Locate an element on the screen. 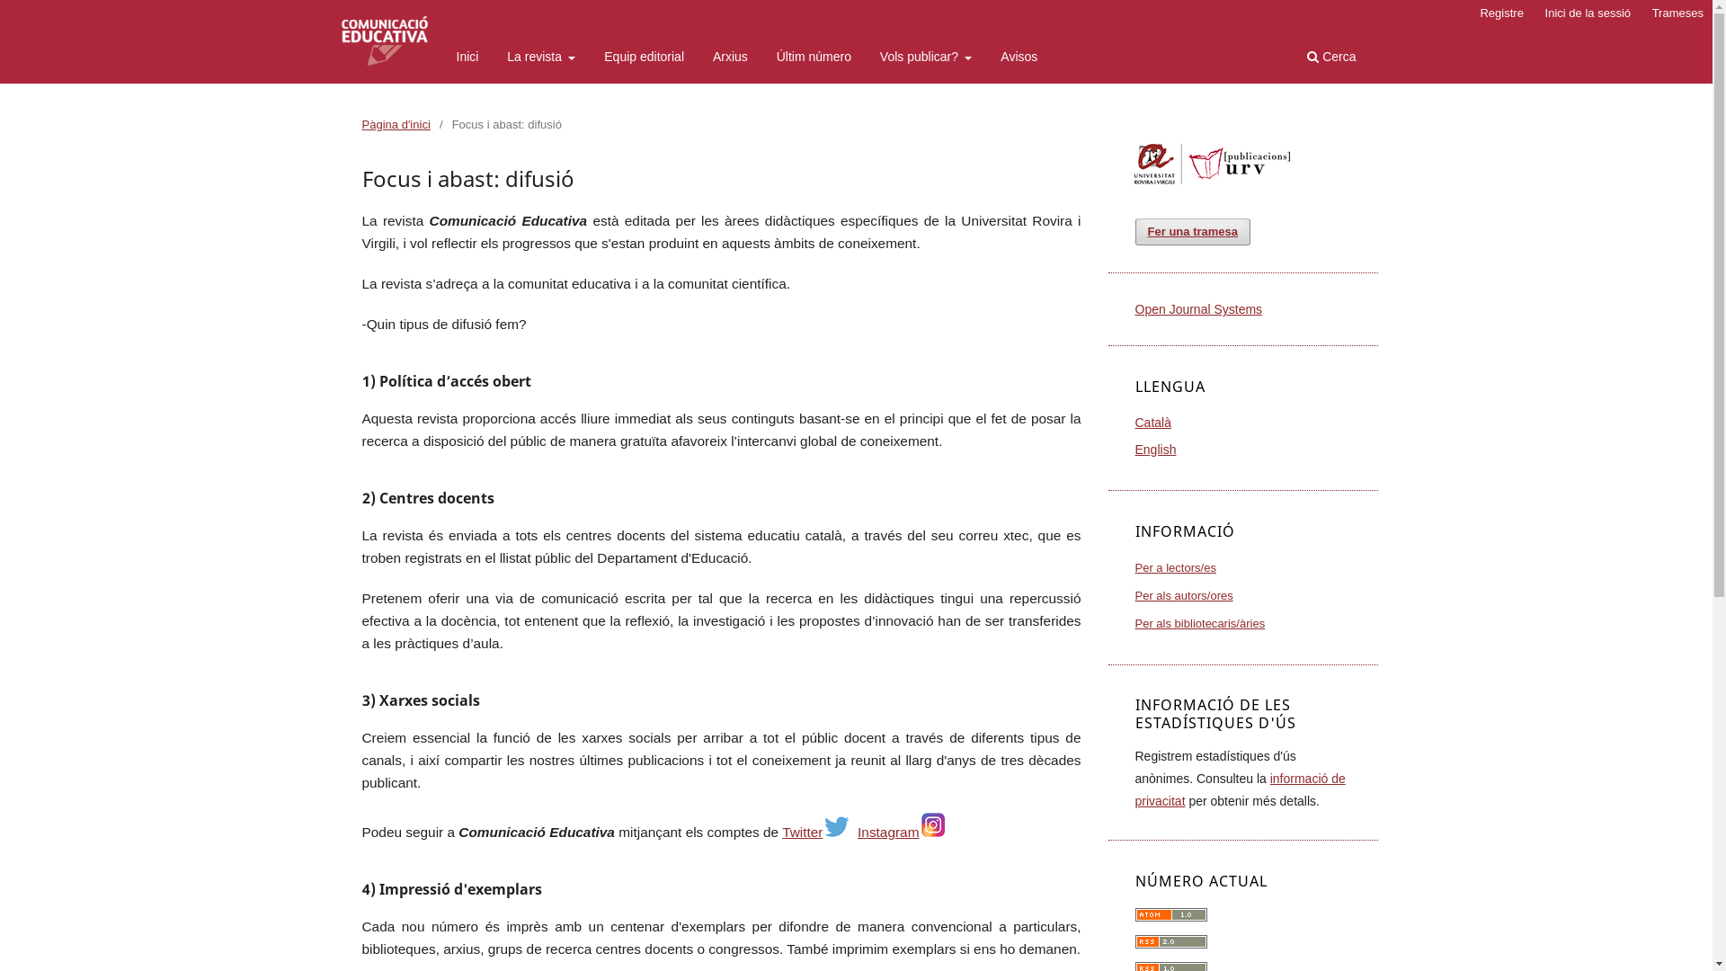 This screenshot has width=1726, height=971. Arxius is located at coordinates (730, 59).